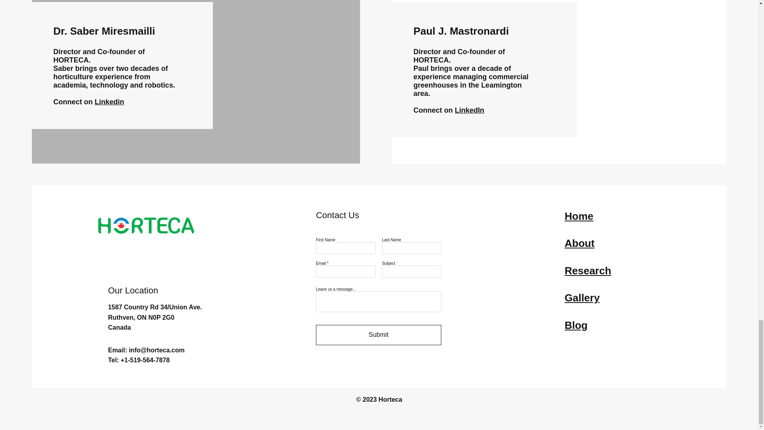  Describe the element at coordinates (470, 110) in the screenshot. I see `LinkedIn` at that location.